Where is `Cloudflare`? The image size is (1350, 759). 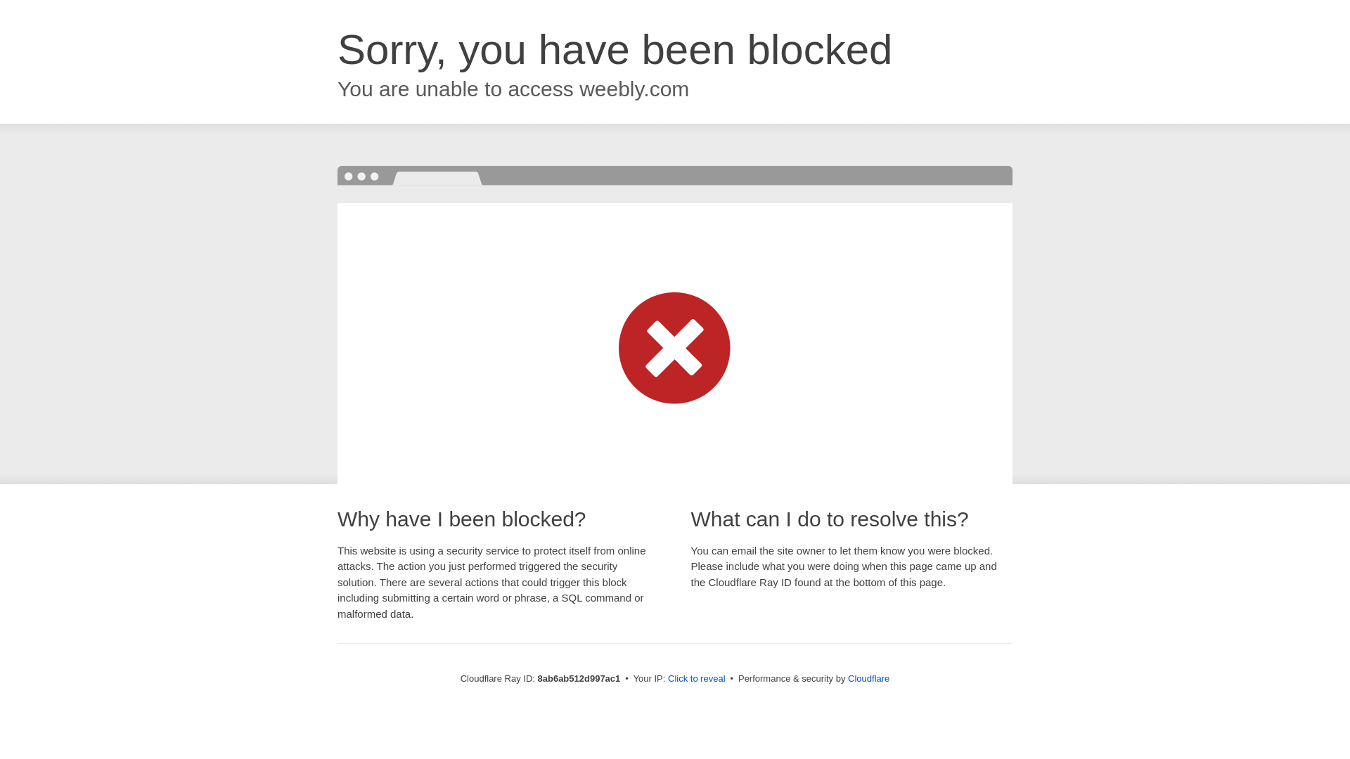 Cloudflare is located at coordinates (868, 678).